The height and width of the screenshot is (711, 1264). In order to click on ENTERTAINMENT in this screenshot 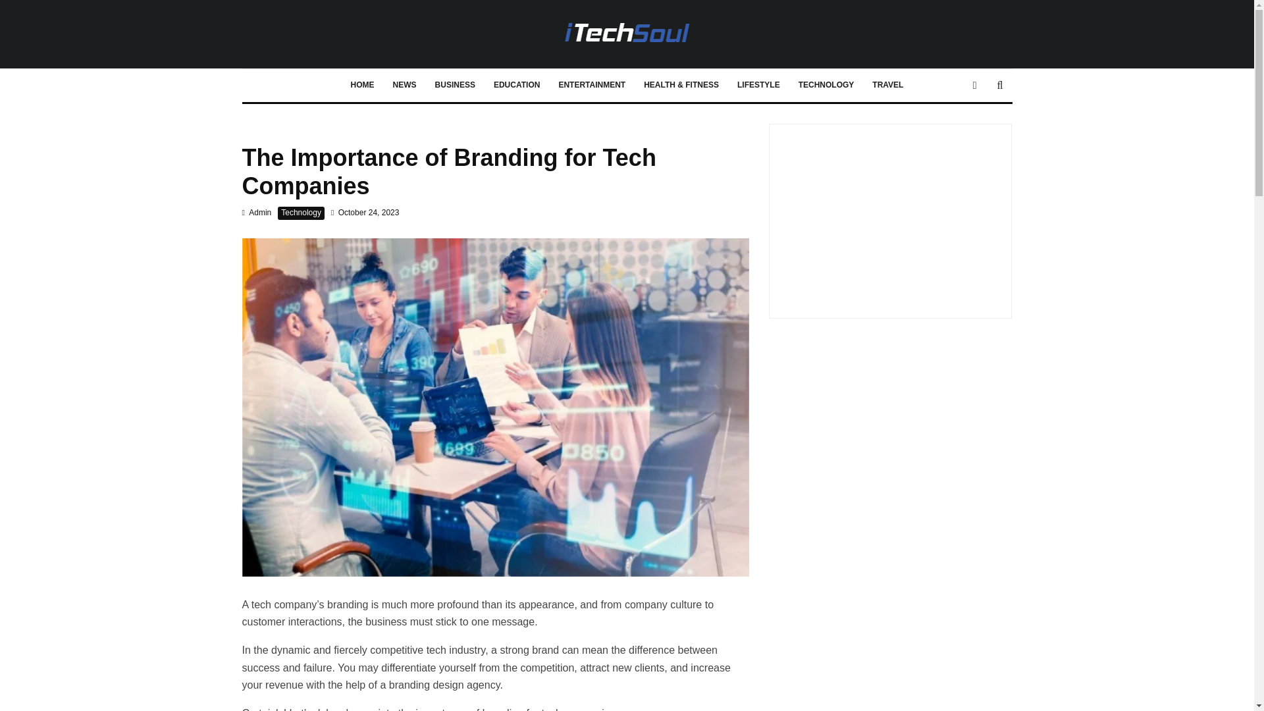, I will do `click(591, 86)`.